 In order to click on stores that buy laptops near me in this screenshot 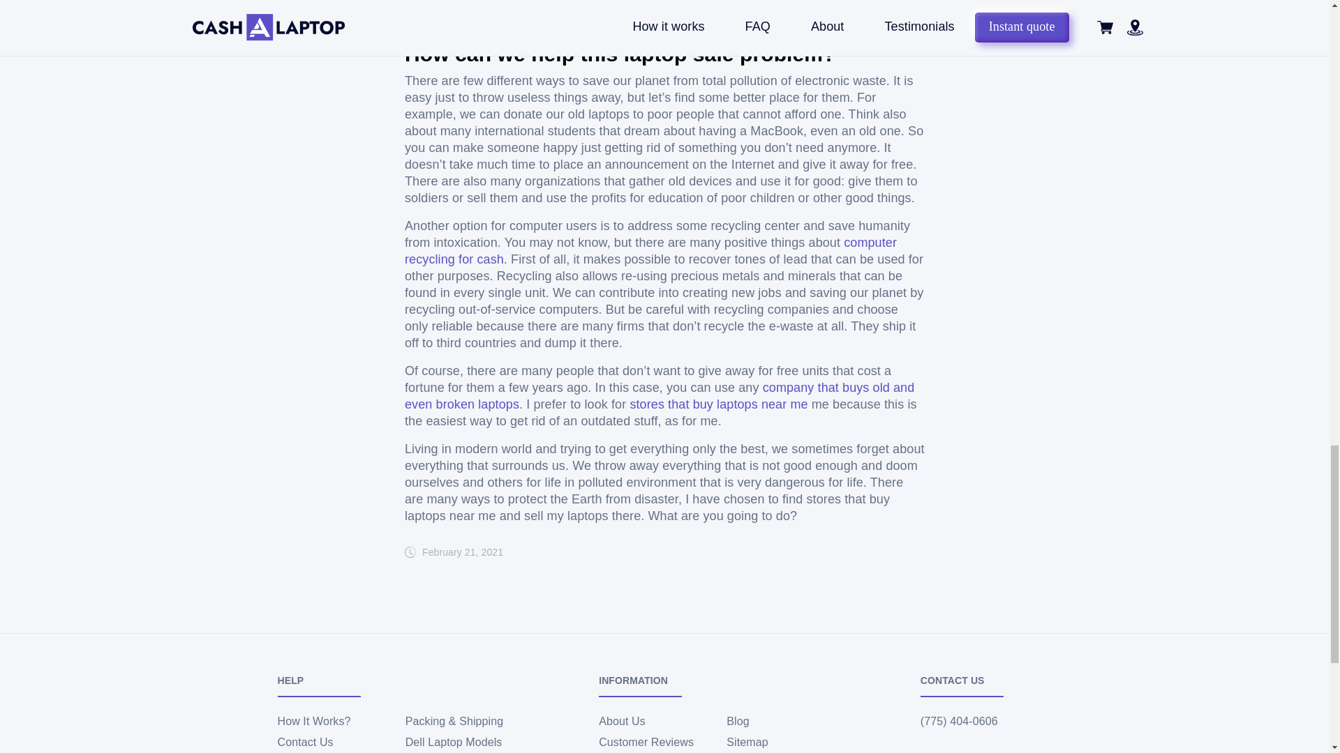, I will do `click(719, 404)`.